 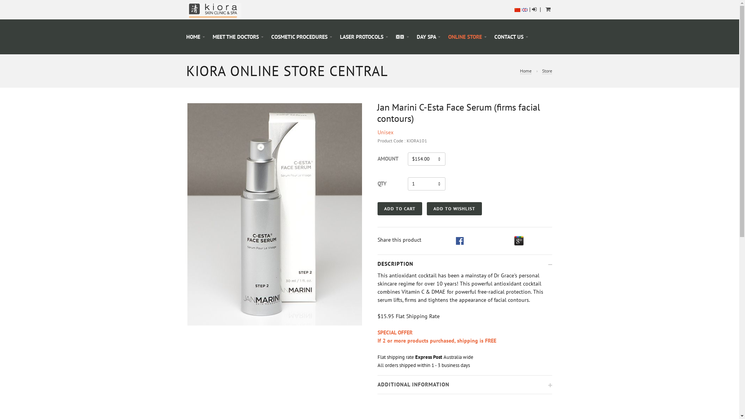 I want to click on  , so click(x=549, y=9).